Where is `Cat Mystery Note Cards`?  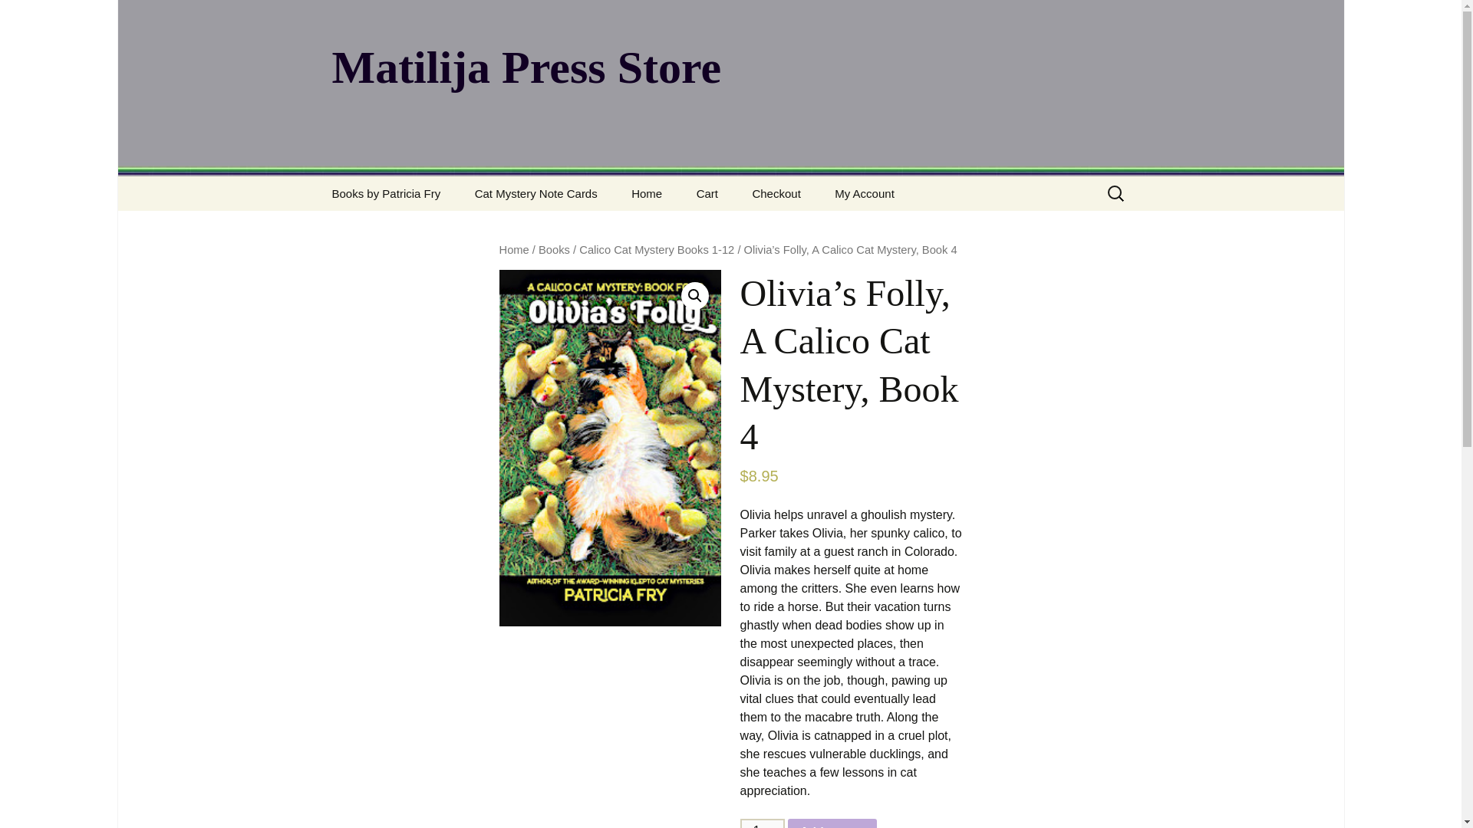 Cat Mystery Note Cards is located at coordinates (535, 193).